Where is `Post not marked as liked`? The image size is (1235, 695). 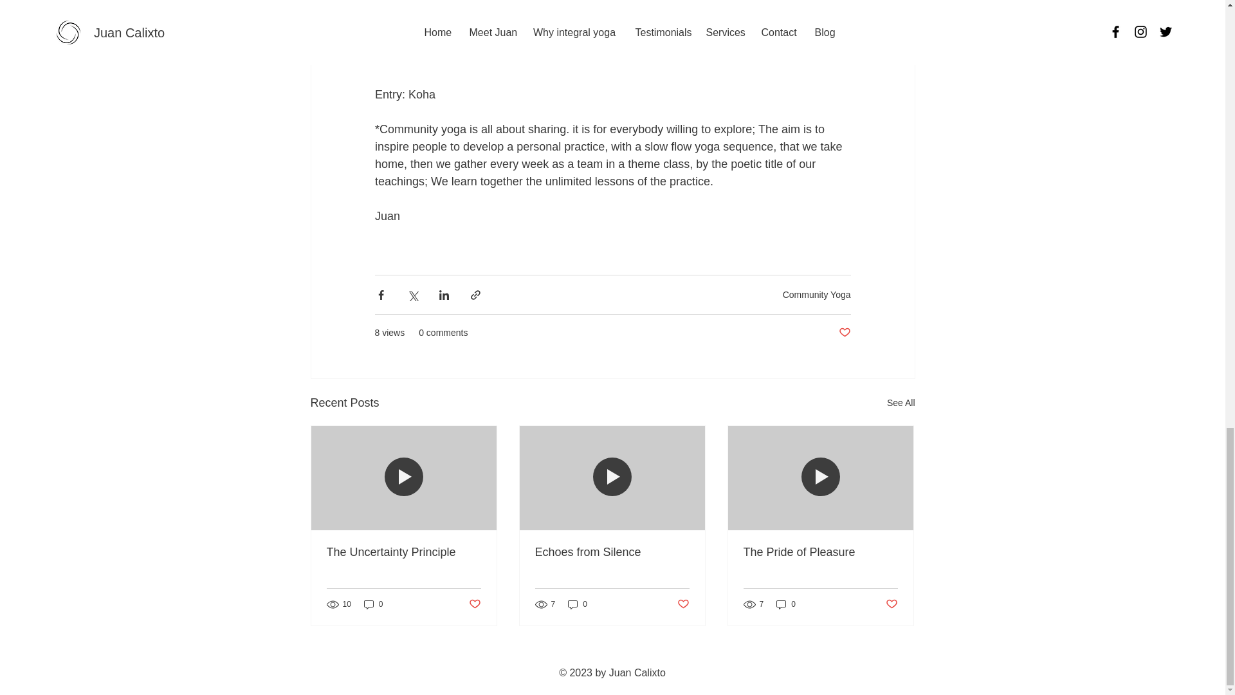 Post not marked as liked is located at coordinates (683, 604).